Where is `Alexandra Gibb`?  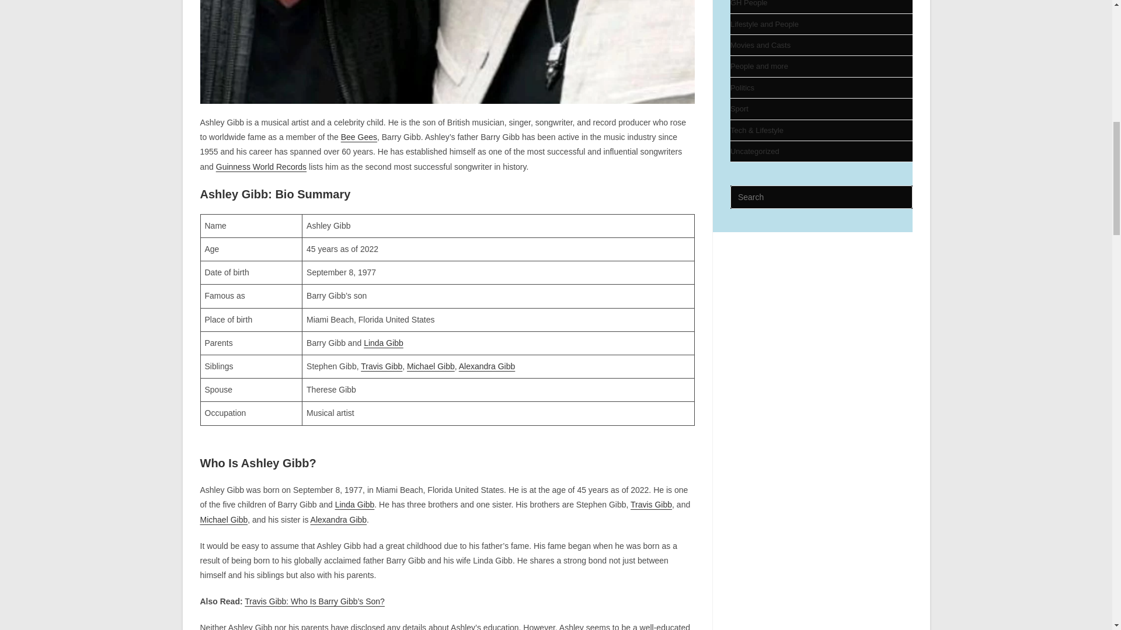 Alexandra Gibb is located at coordinates (487, 366).